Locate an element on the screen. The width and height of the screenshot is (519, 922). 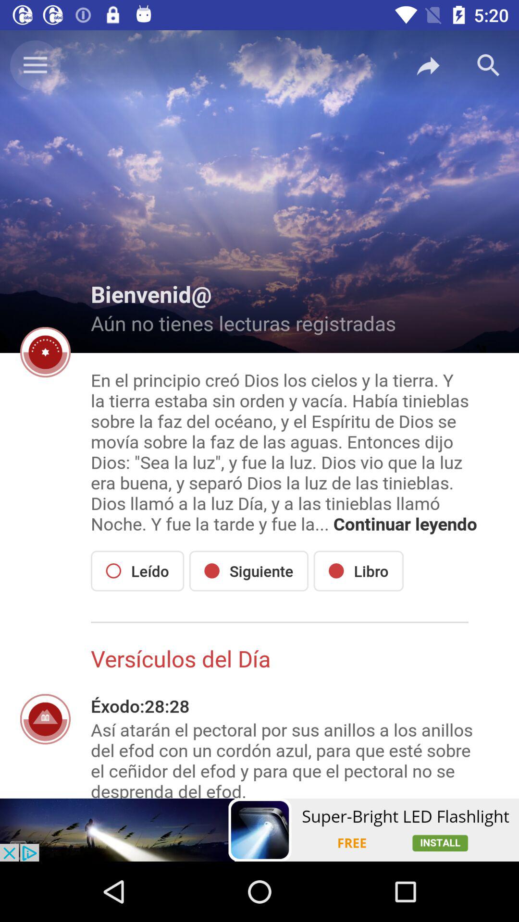
launch icon next to the libro is located at coordinates (249, 570).